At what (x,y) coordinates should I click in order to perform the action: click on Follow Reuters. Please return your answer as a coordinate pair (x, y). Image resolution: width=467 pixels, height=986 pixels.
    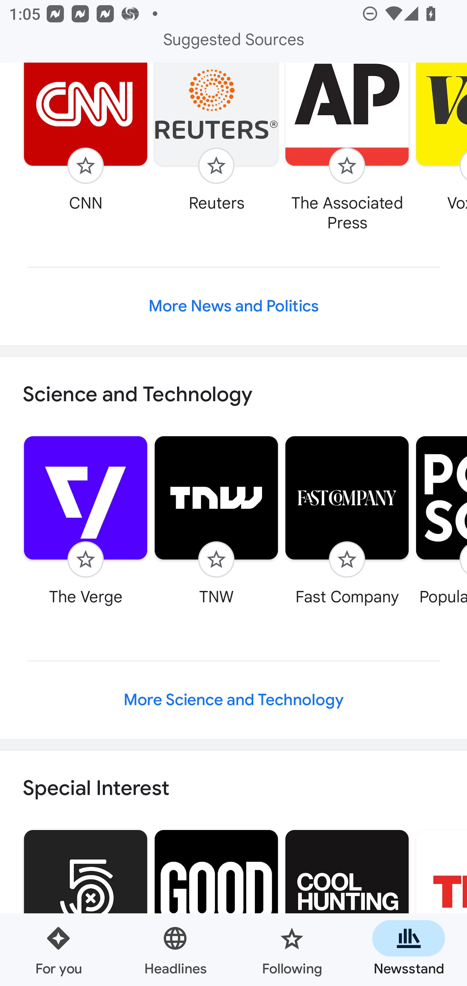
    Looking at the image, I should click on (216, 138).